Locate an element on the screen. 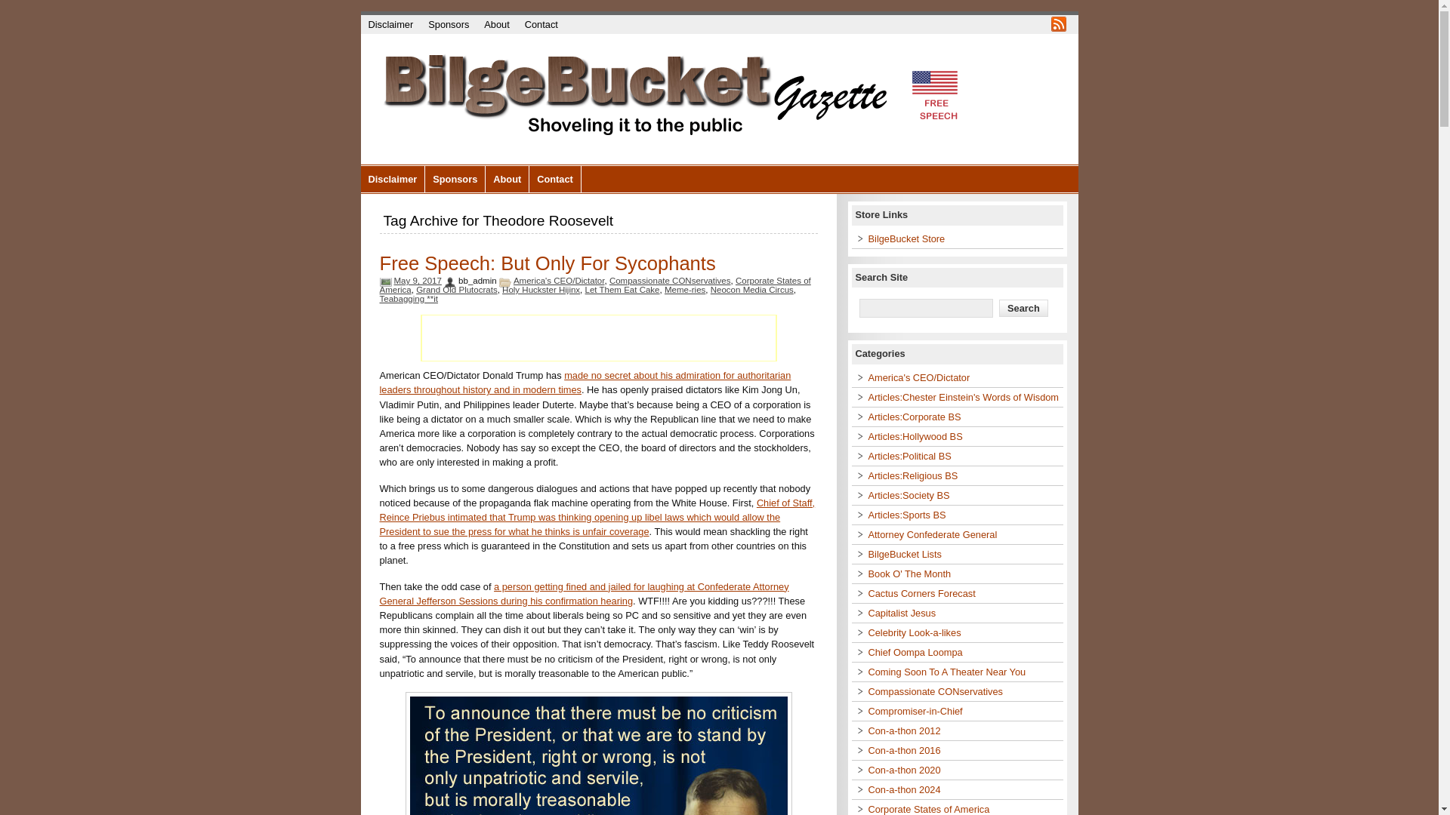  Let Them Eat Cake is located at coordinates (622, 290).